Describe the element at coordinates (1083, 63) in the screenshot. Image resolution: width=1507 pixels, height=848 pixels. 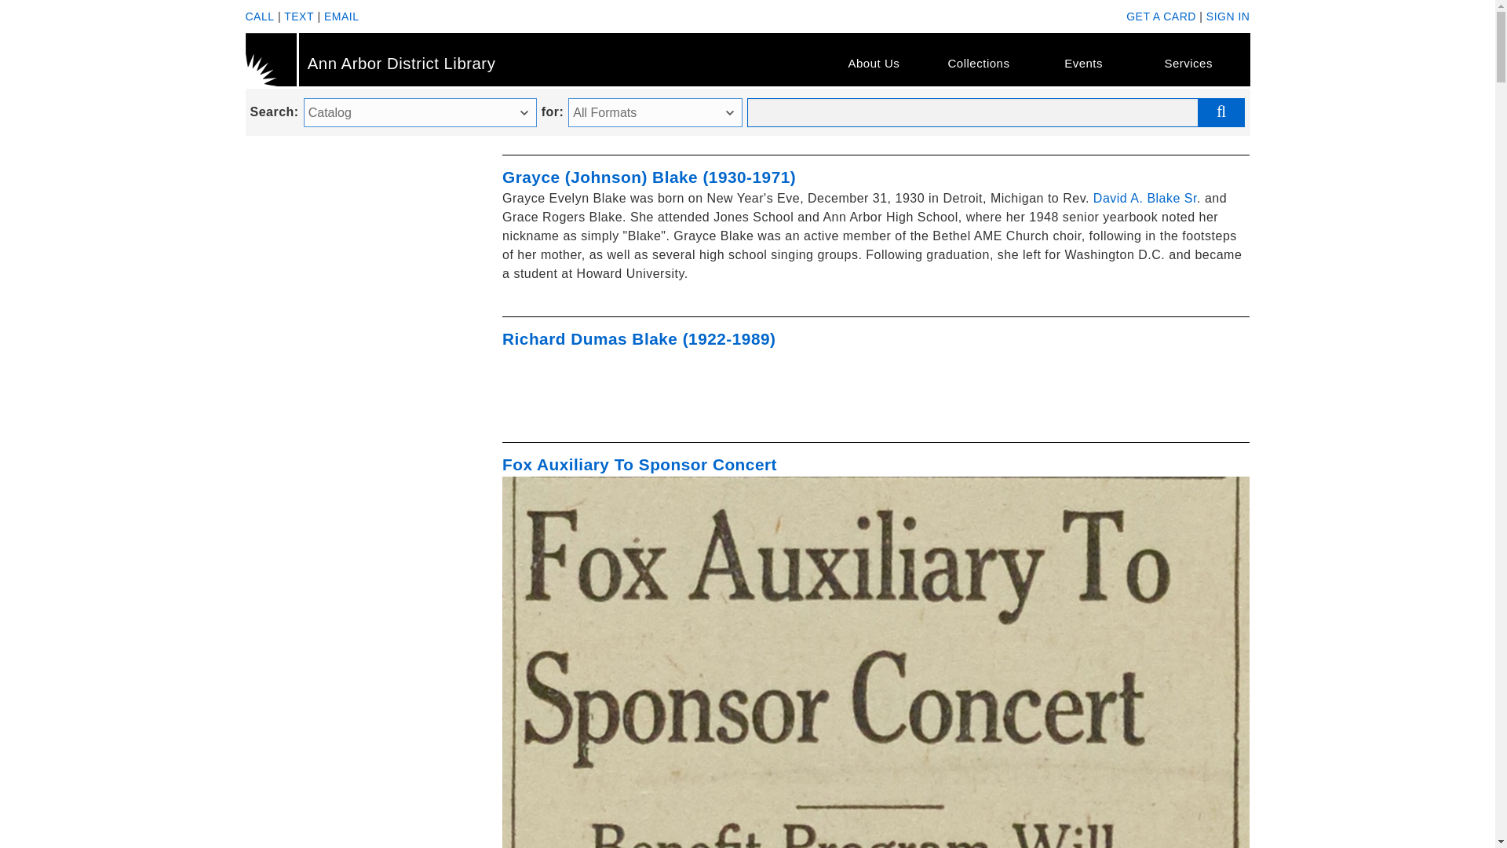
I see `Events` at that location.